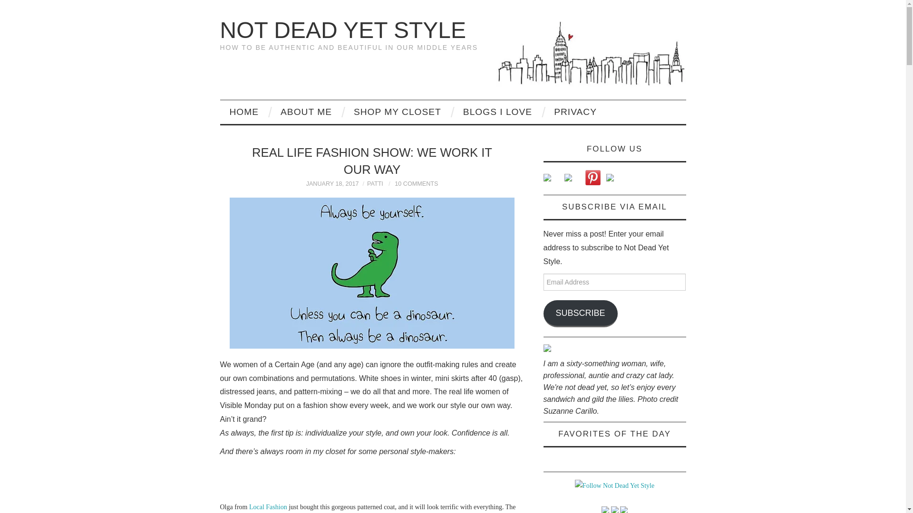  What do you see at coordinates (268, 506) in the screenshot?
I see `Local Fashion` at bounding box center [268, 506].